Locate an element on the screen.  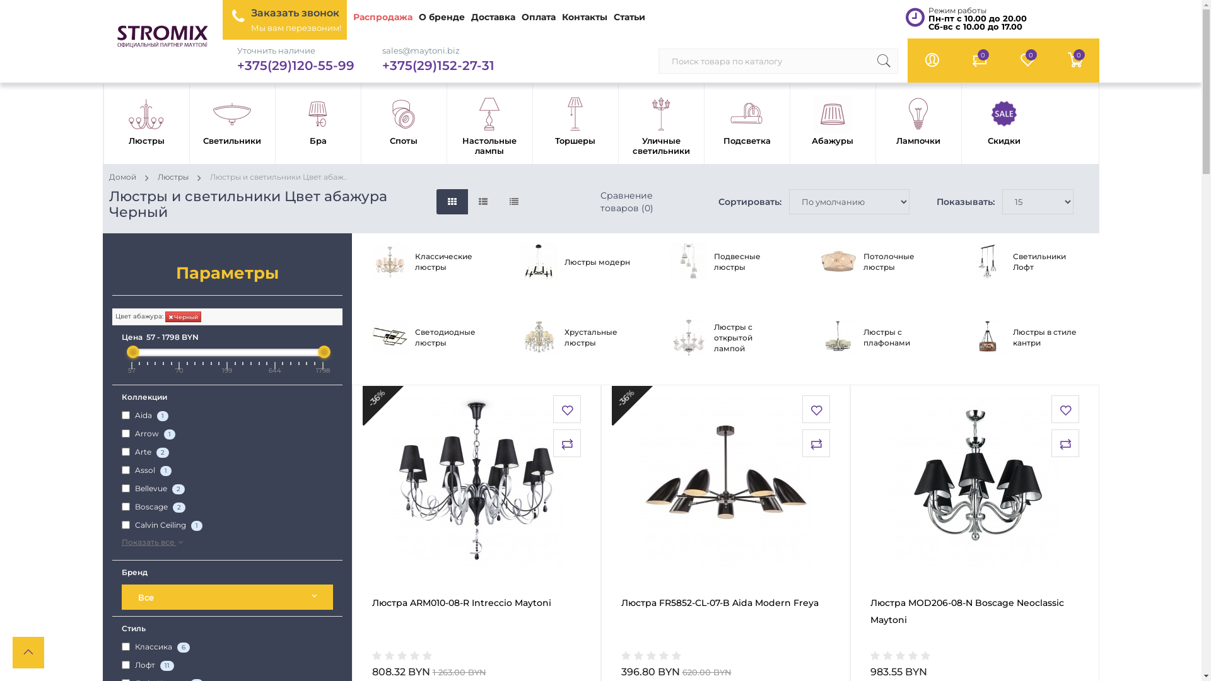
0 is located at coordinates (979, 61).